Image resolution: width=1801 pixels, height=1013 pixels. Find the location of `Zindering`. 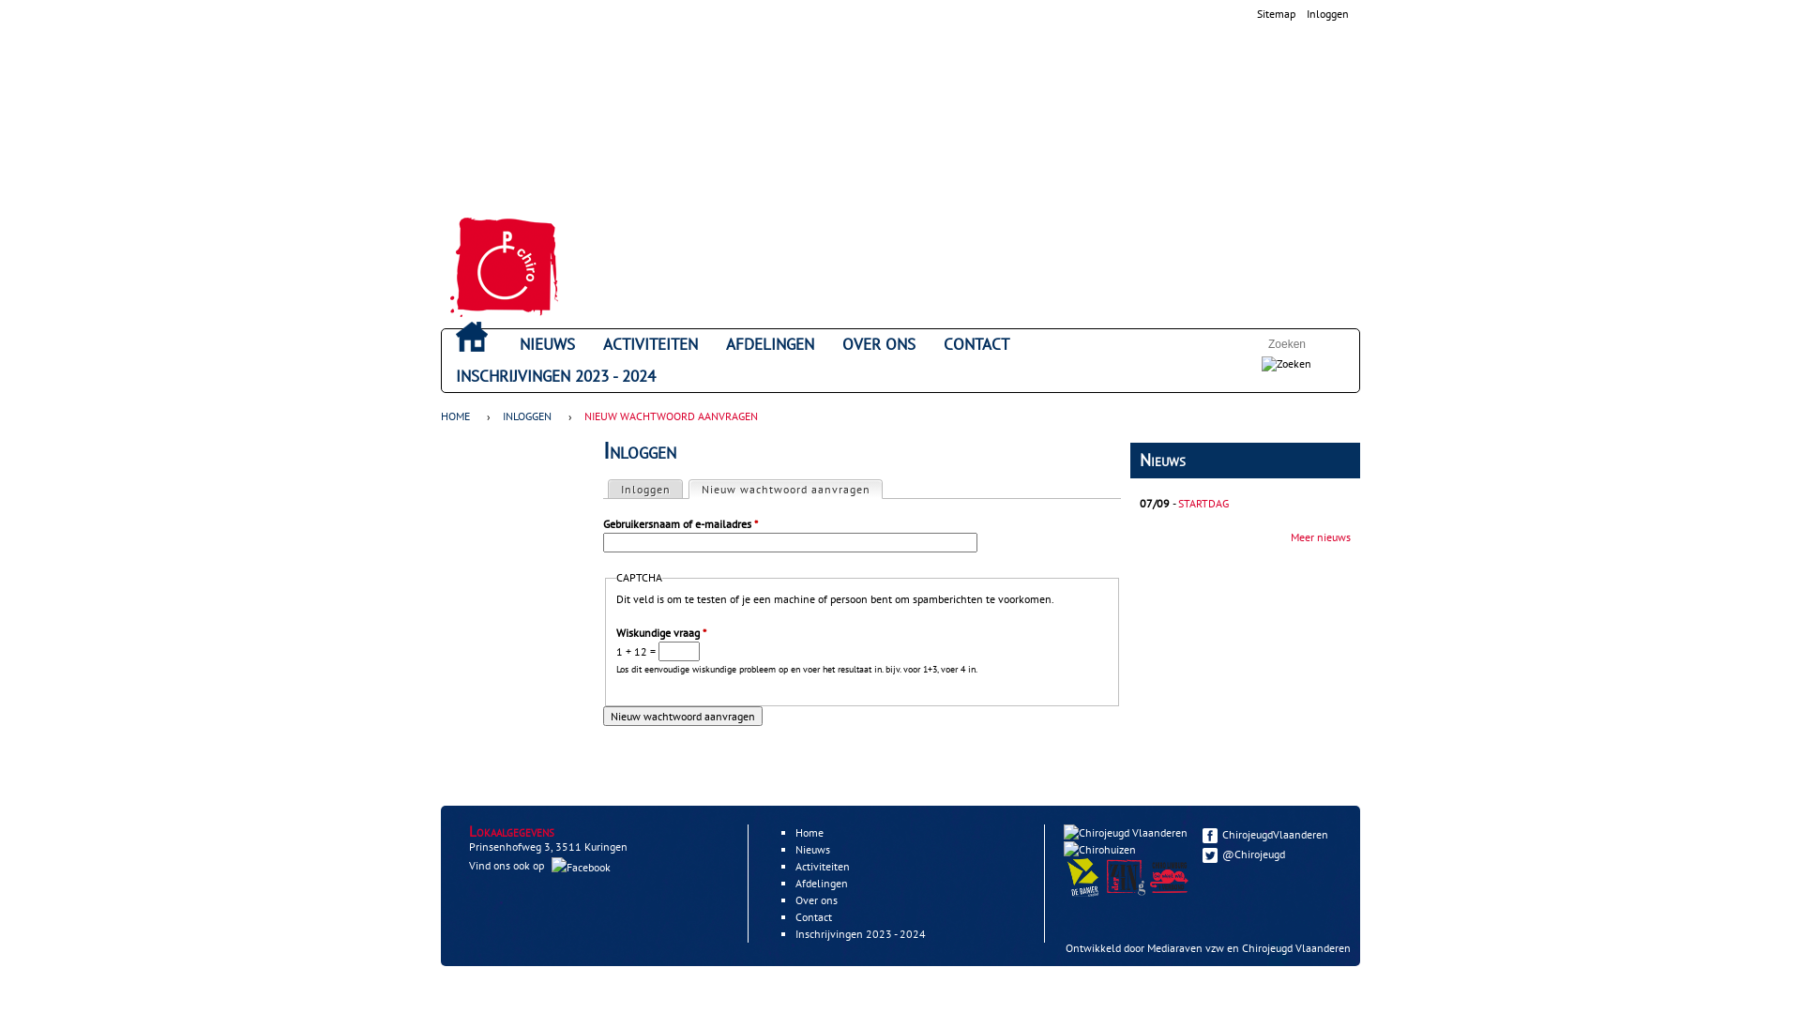

Zindering is located at coordinates (1128, 893).